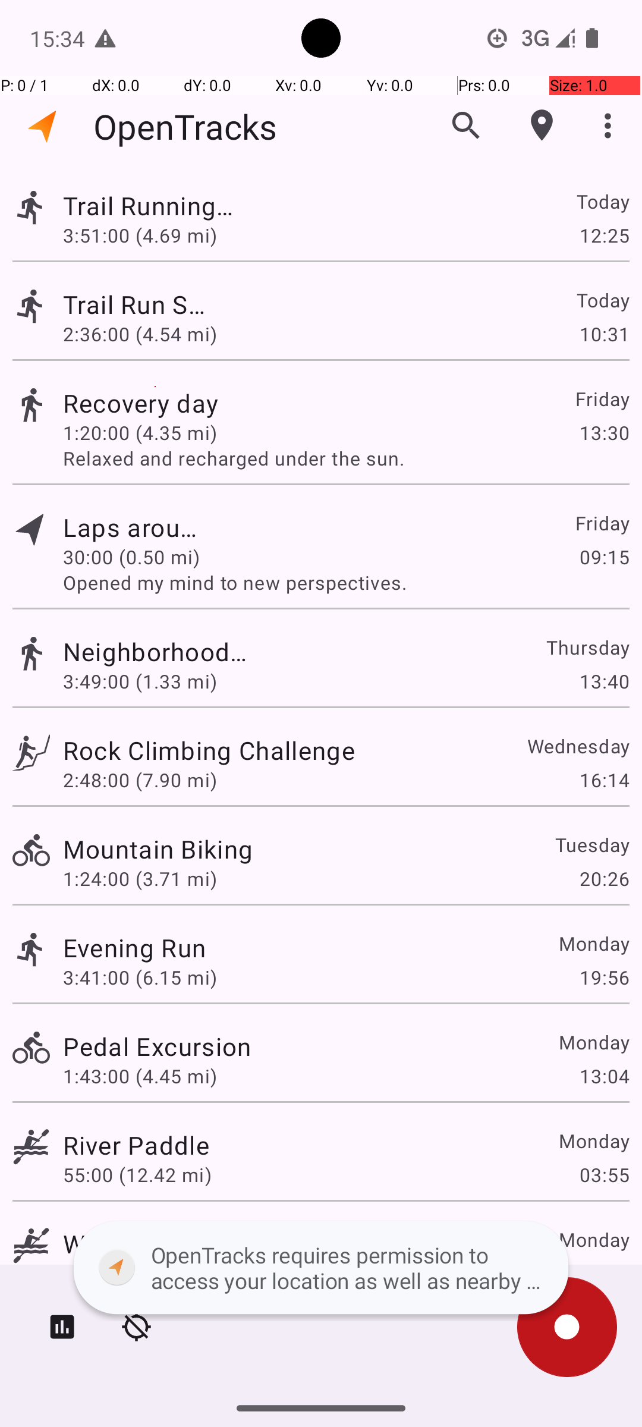  I want to click on Pedal Excursion, so click(157, 1046).